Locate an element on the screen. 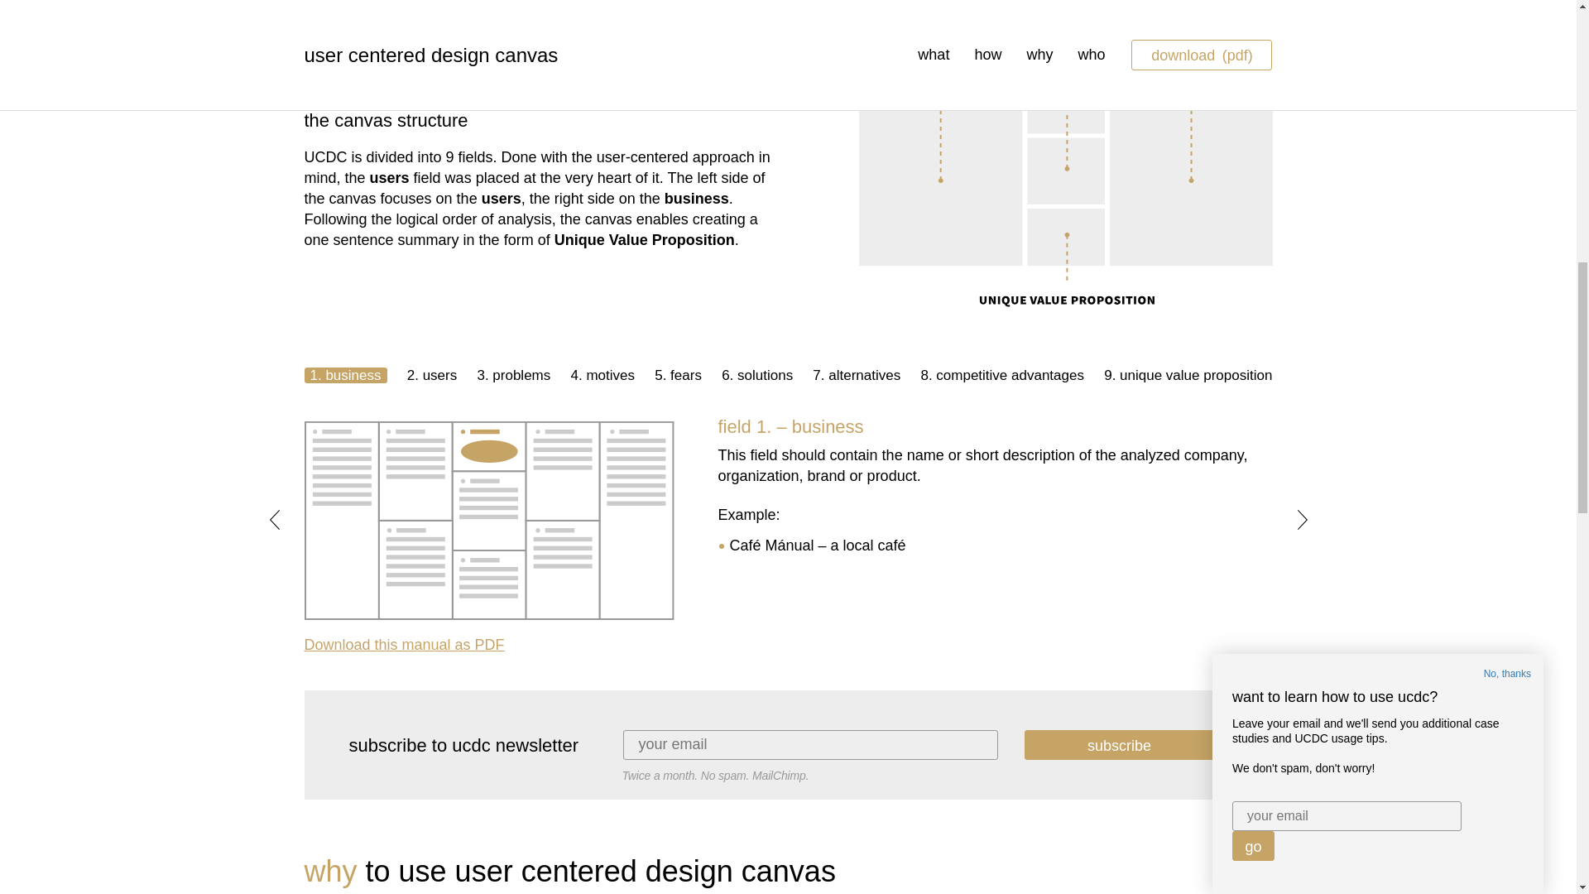 The image size is (1589, 894). 5. fears is located at coordinates (679, 375).